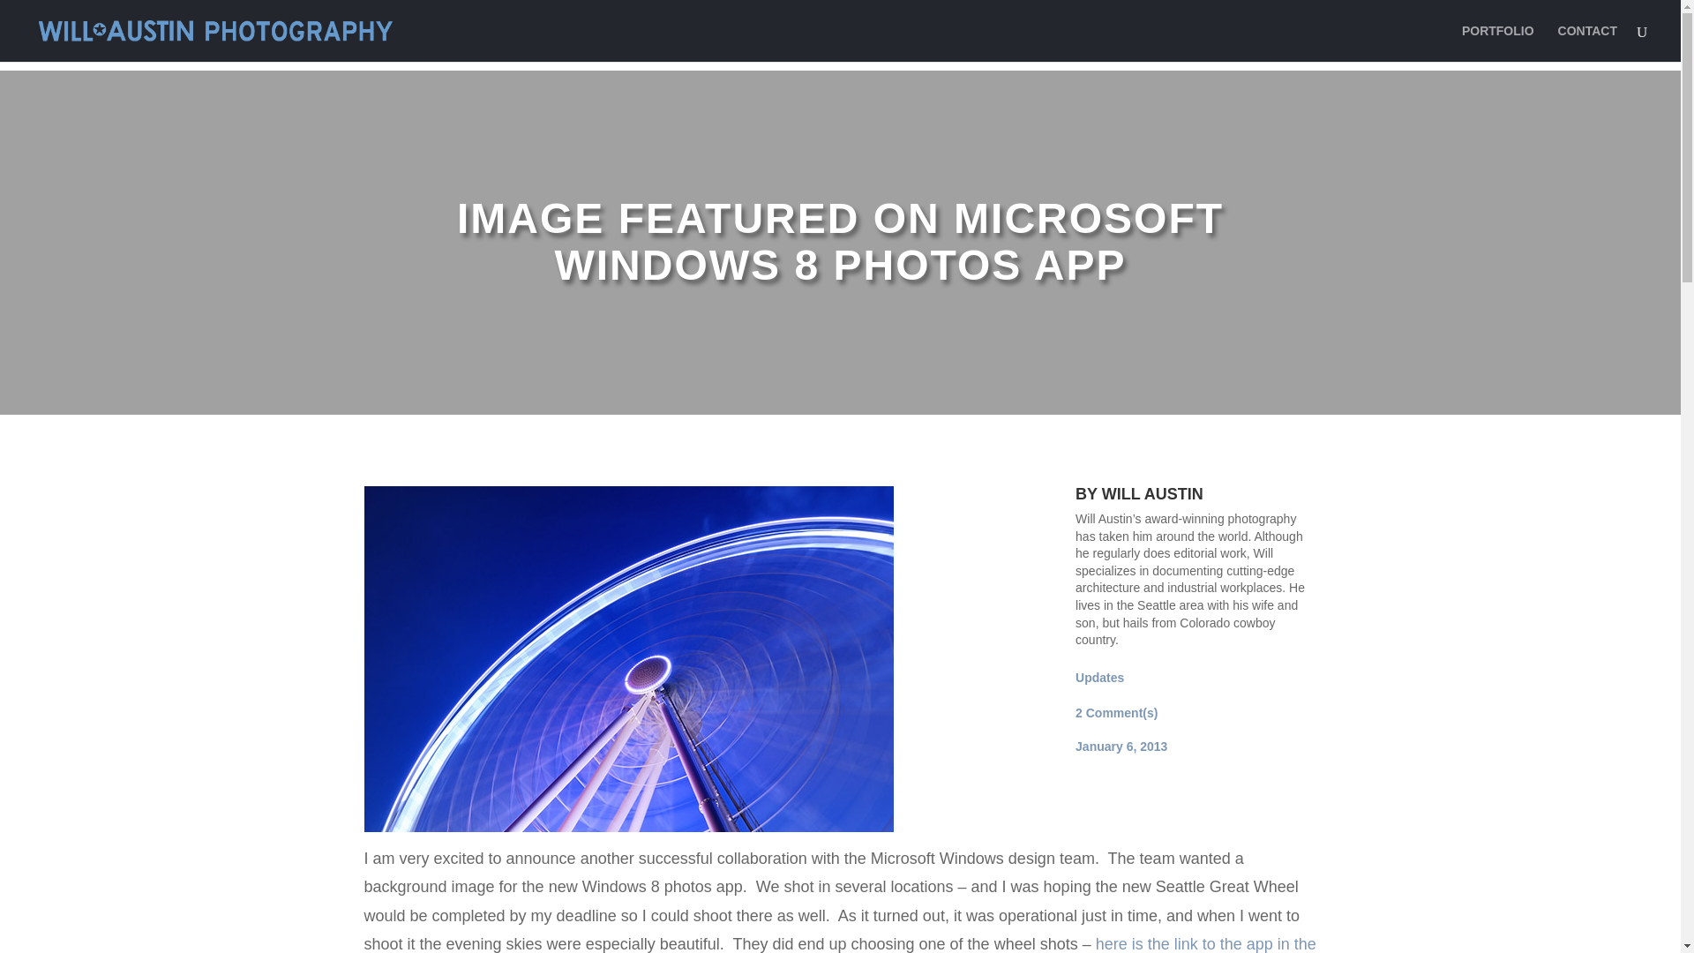 Image resolution: width=1694 pixels, height=953 pixels. What do you see at coordinates (840, 944) in the screenshot?
I see `Microsoft Store Photos App` at bounding box center [840, 944].